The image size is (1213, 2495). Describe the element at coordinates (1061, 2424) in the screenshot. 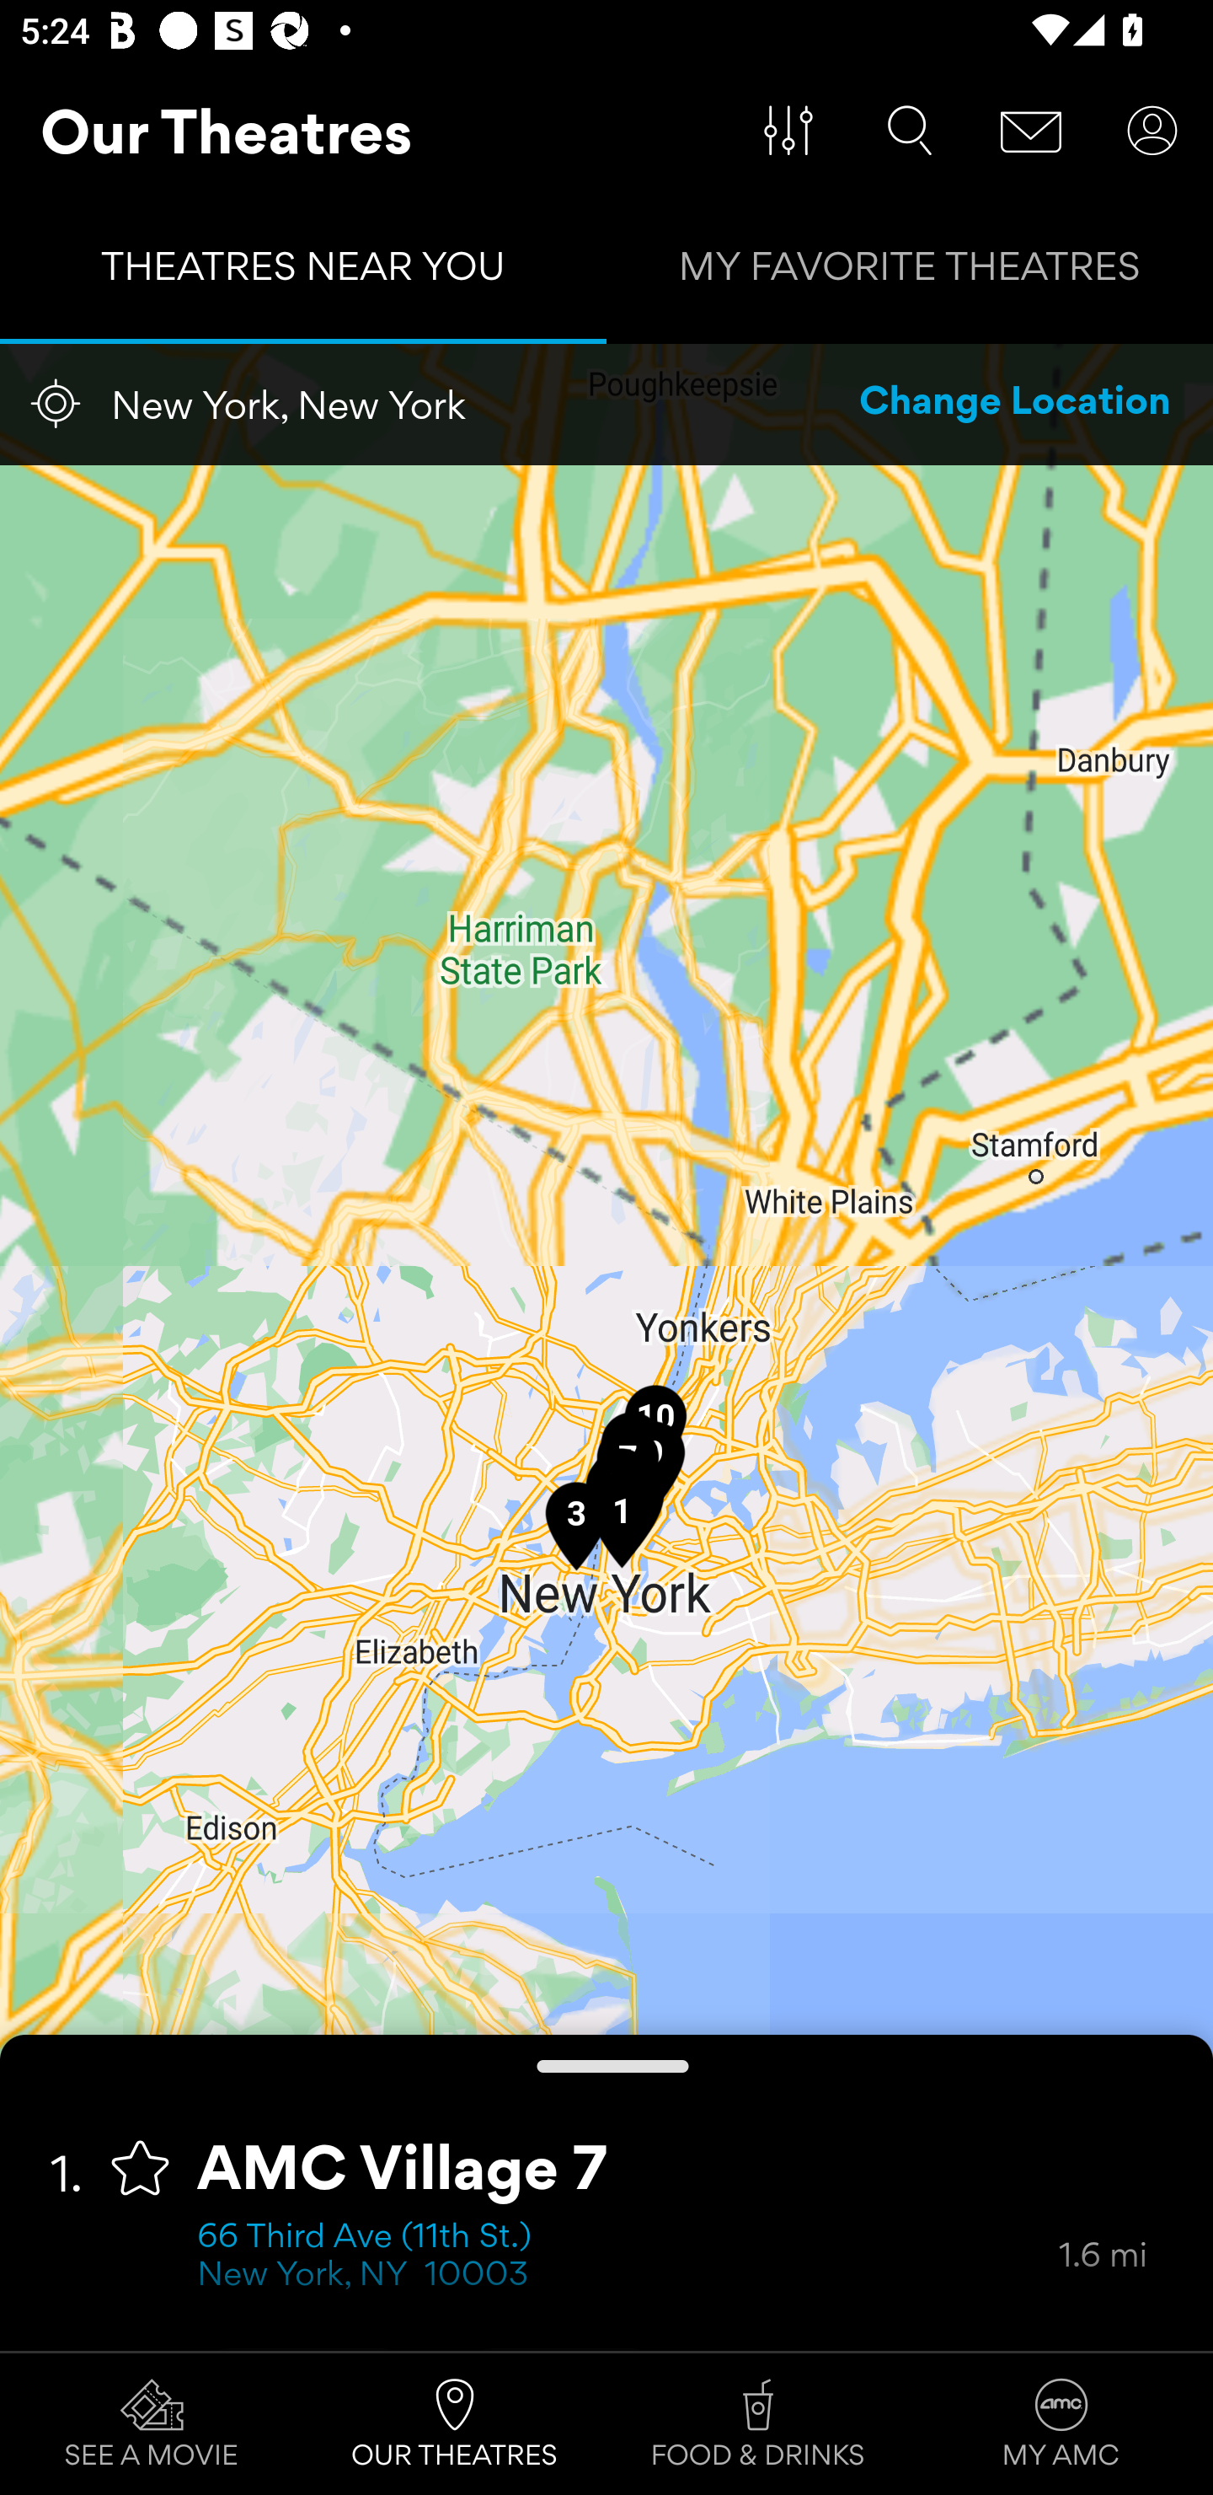

I see `MY AMC
Tab 4 of 4` at that location.